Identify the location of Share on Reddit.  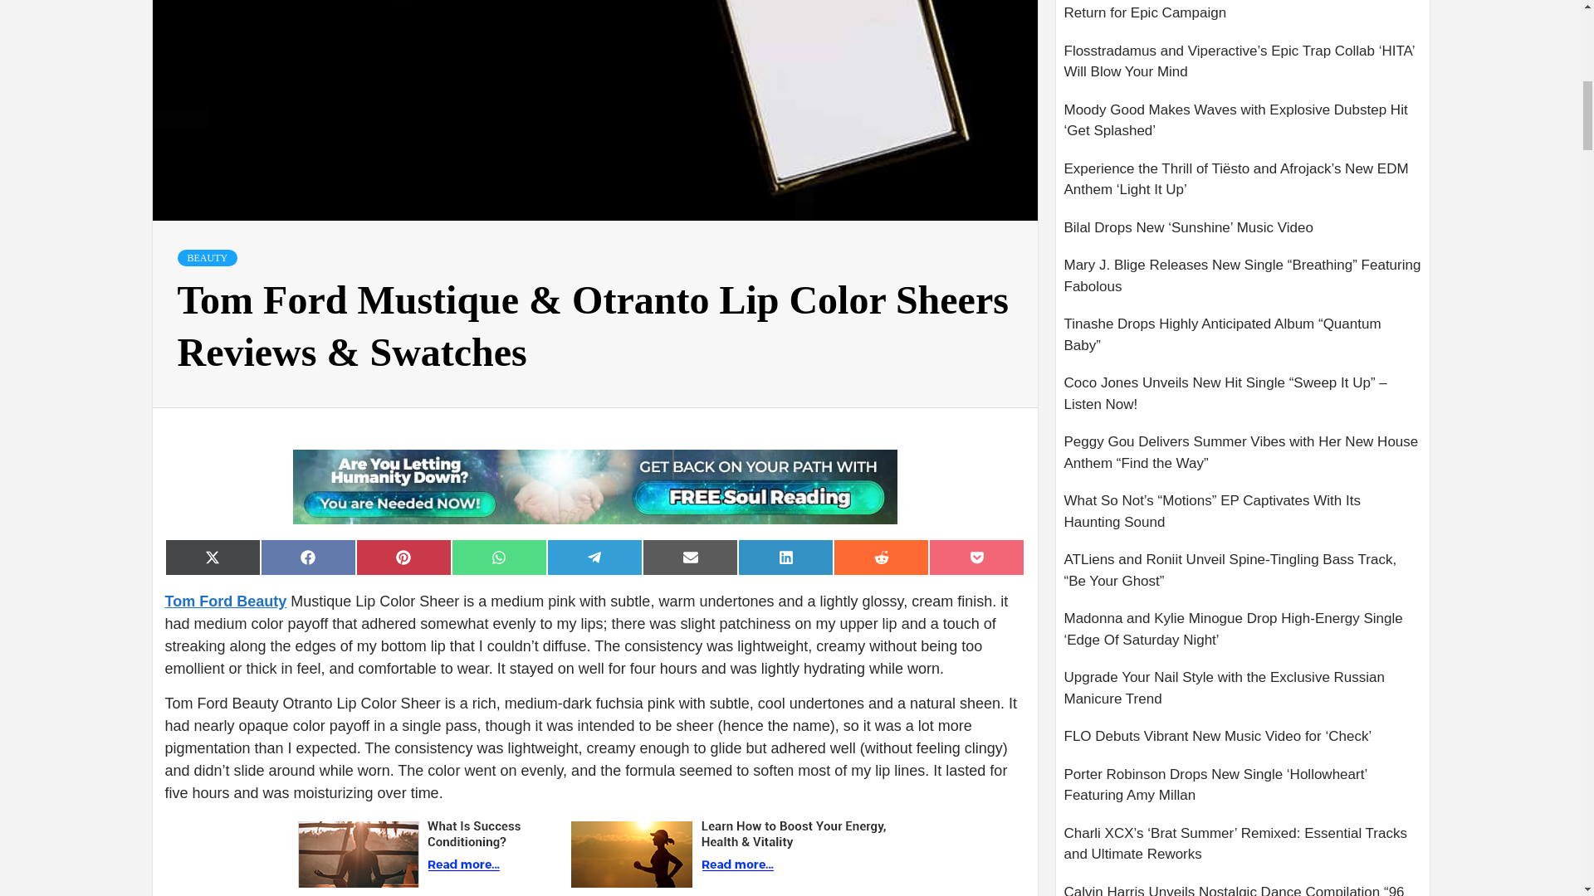
(882, 558).